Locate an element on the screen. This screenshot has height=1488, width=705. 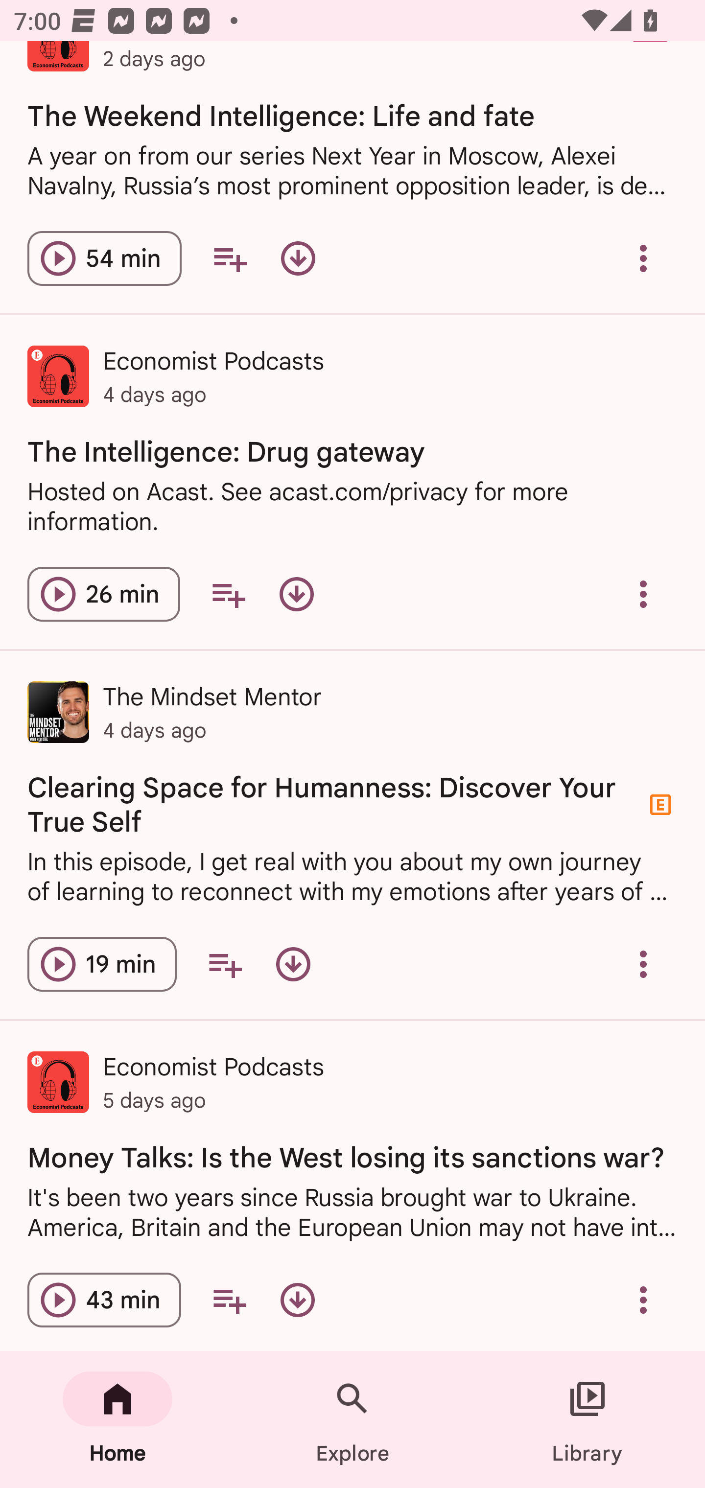
Play episode The Intelligence: Drug gateway 26 min is located at coordinates (104, 594).